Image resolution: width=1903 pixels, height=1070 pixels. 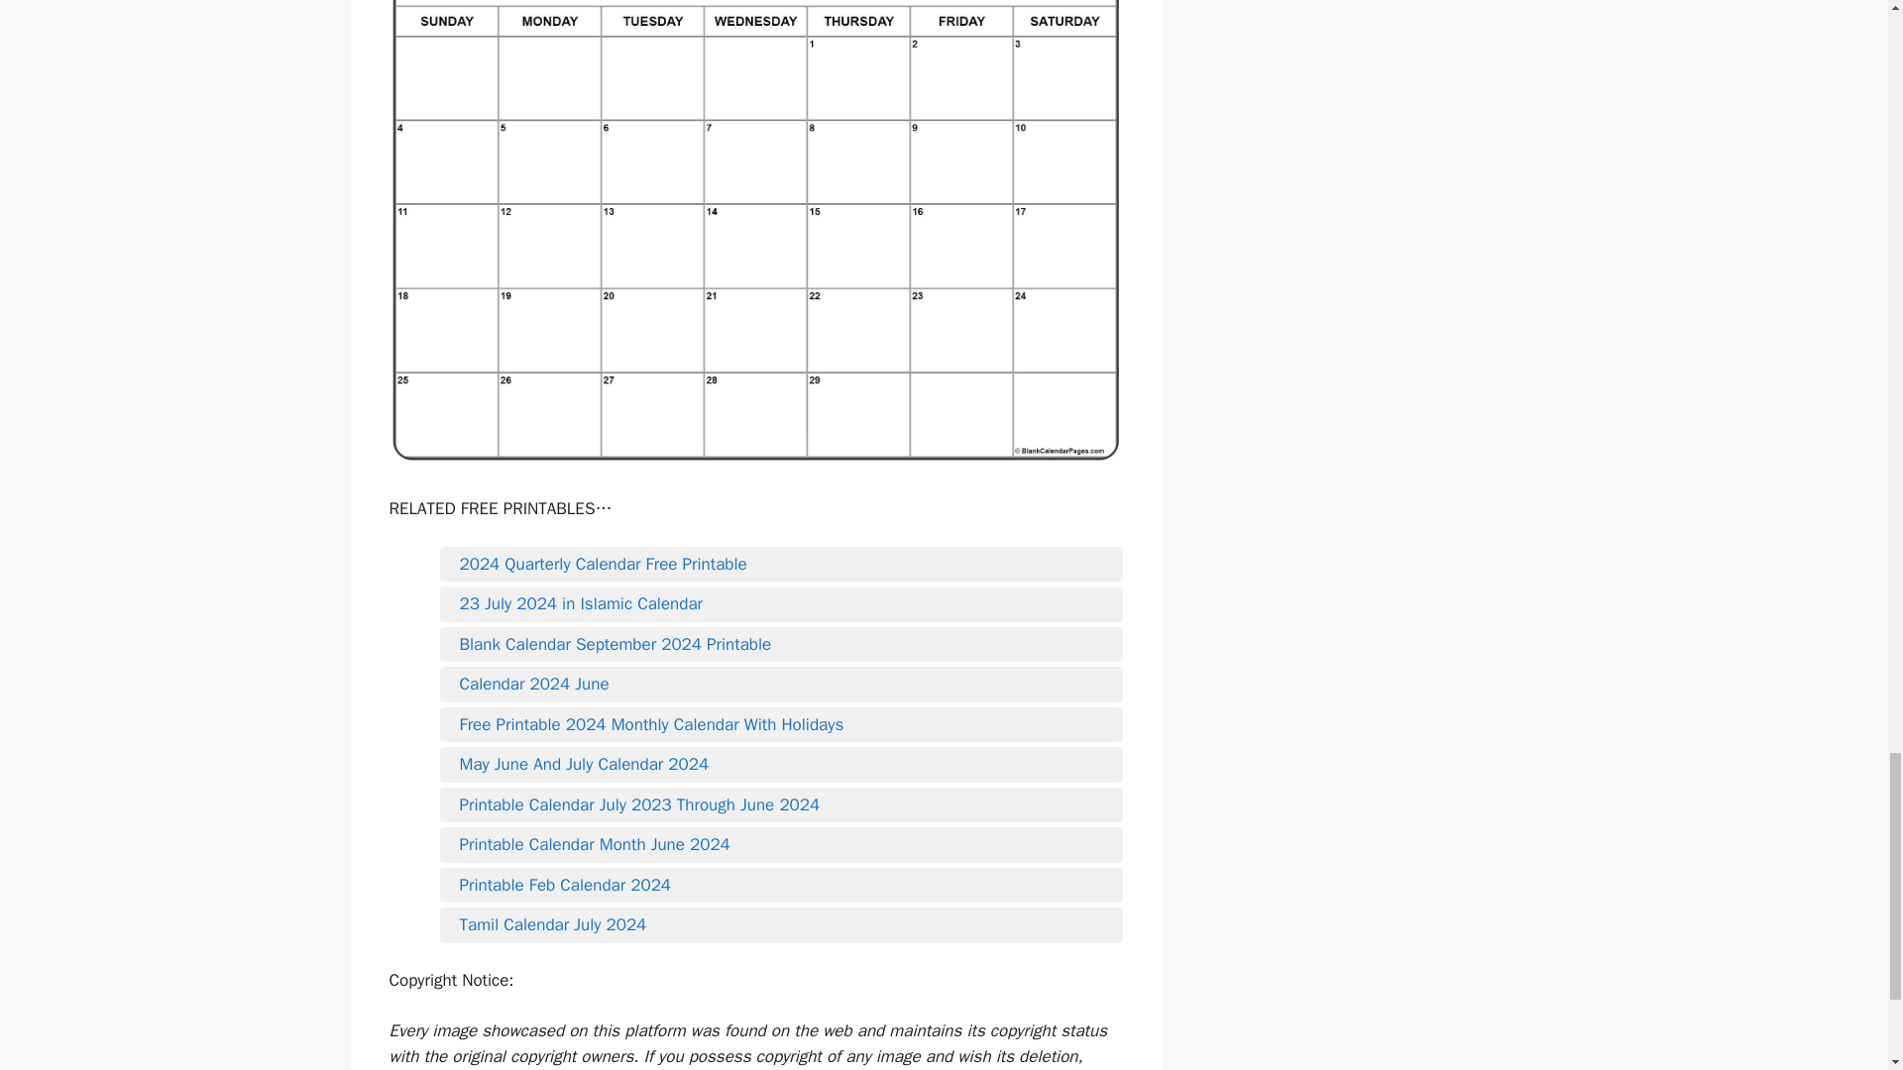 I want to click on Calendar 2024 June, so click(x=781, y=685).